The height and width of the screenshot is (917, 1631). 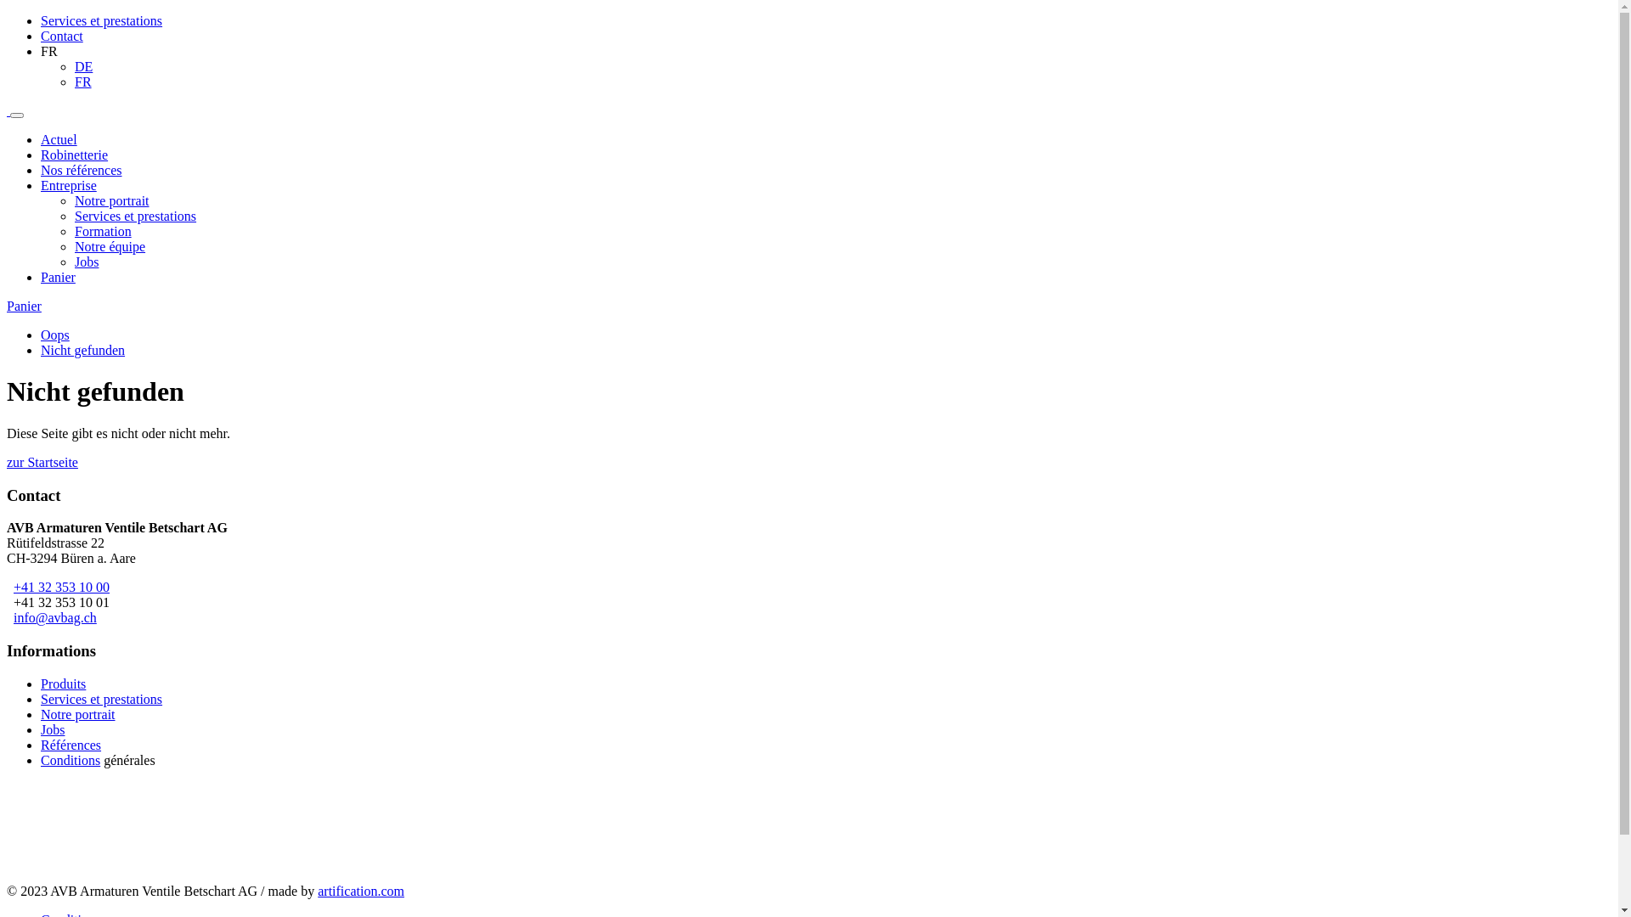 I want to click on Entreprise, so click(x=69, y=185).